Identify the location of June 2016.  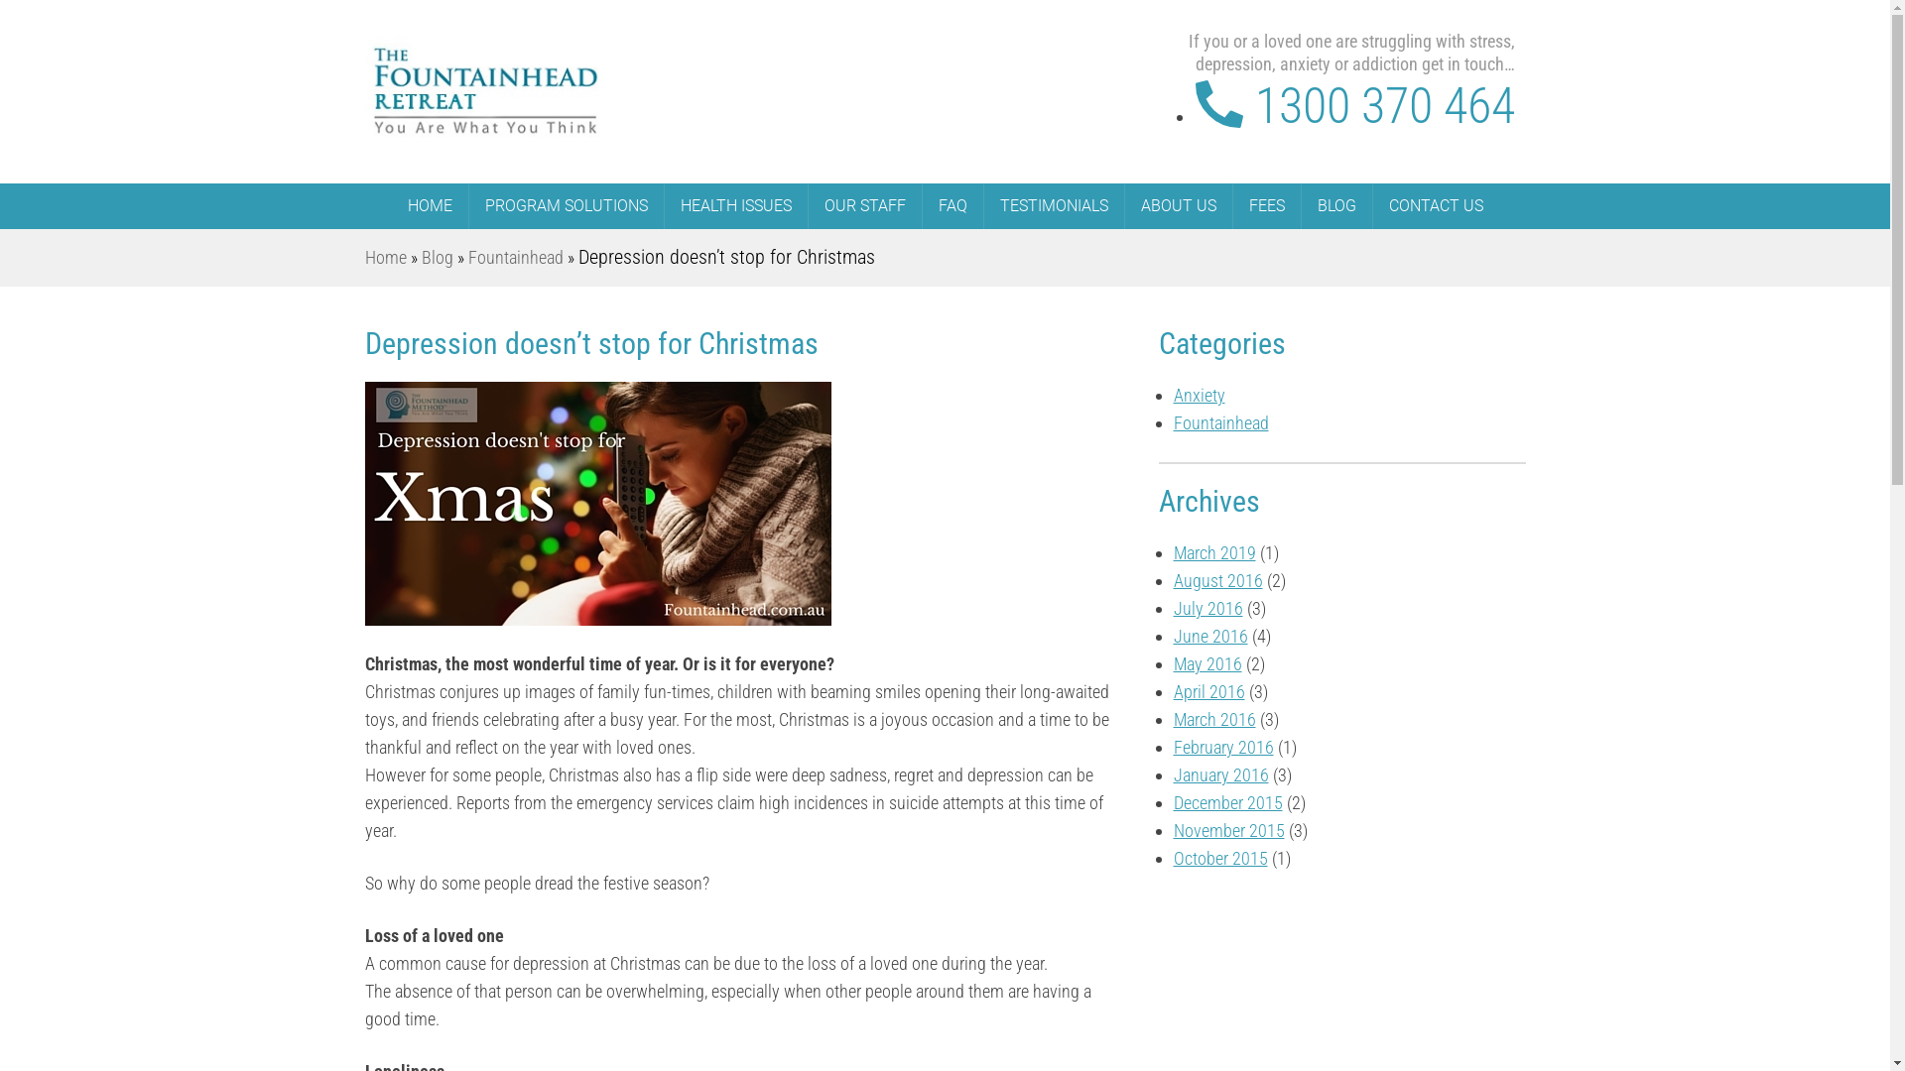
(1210, 637).